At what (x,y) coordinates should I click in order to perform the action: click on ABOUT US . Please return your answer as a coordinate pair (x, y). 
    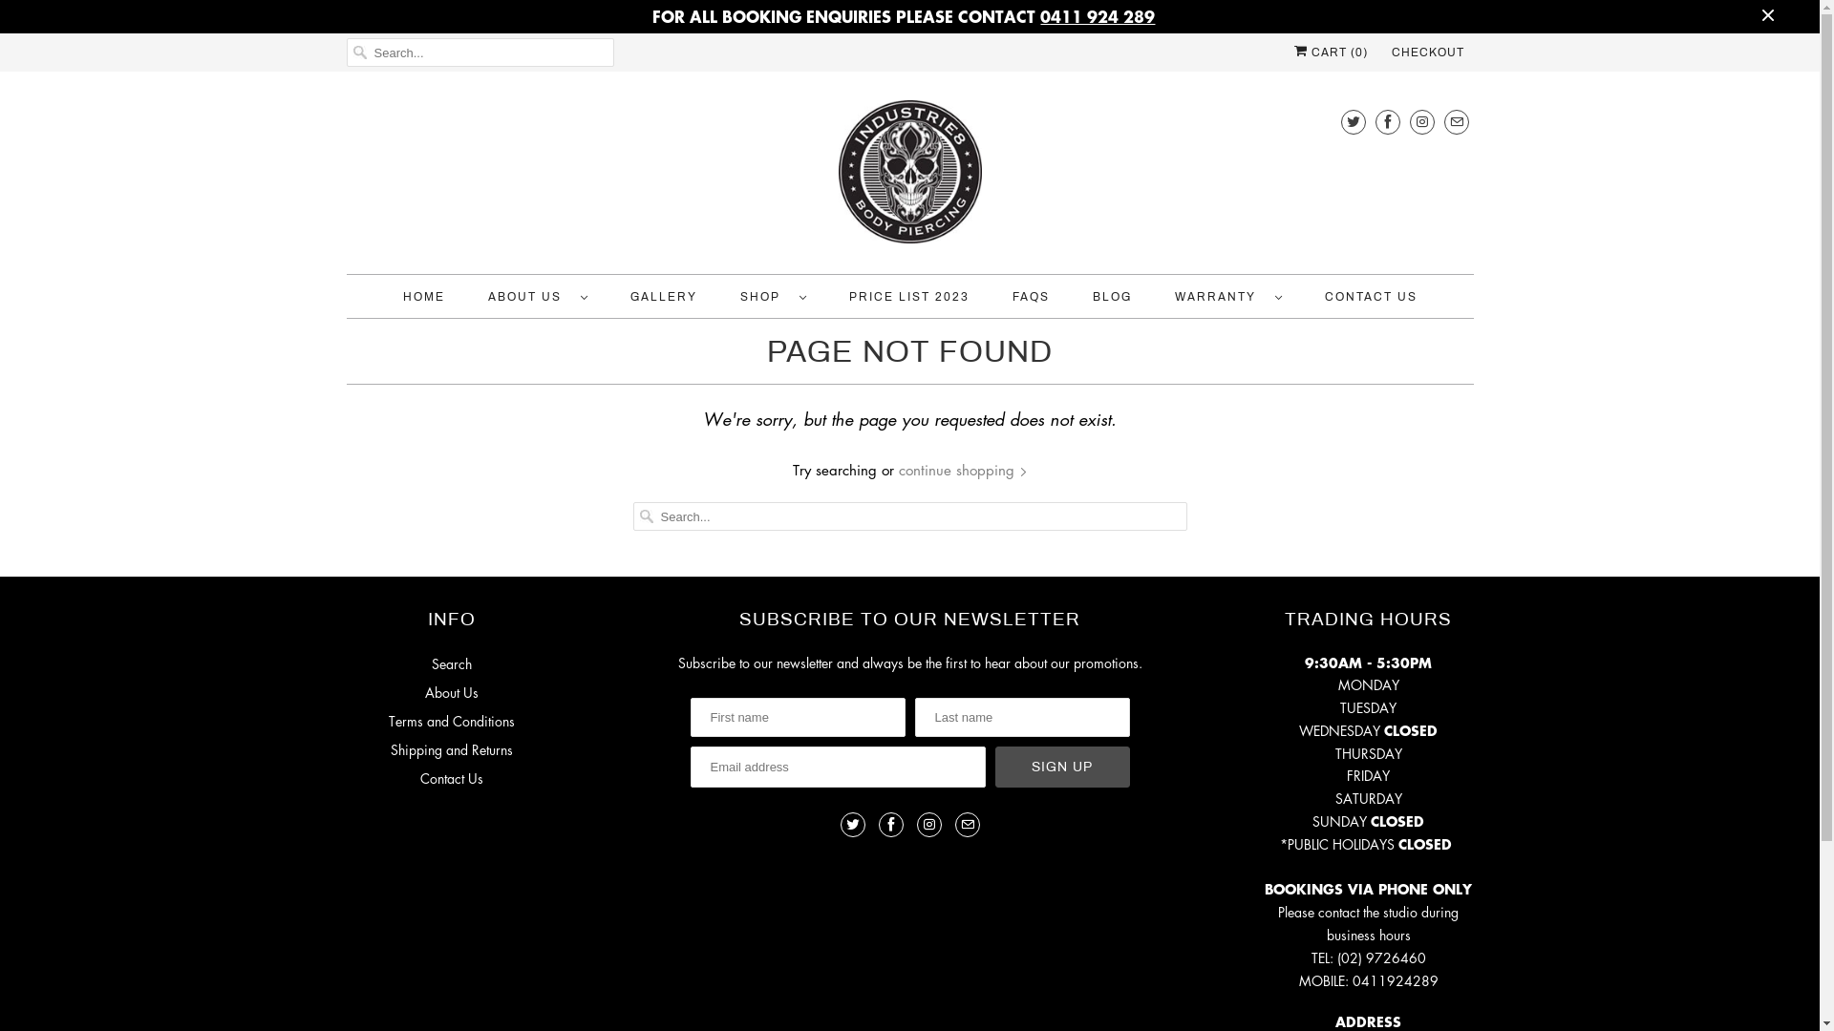
    Looking at the image, I should click on (537, 298).